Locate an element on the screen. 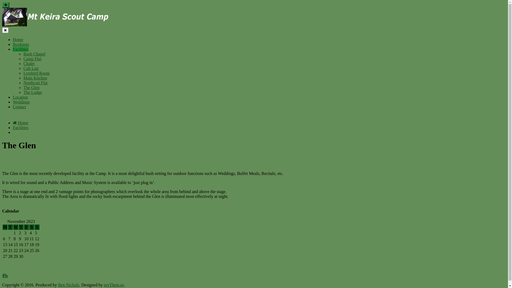 The width and height of the screenshot is (512, 288). Home is located at coordinates (18, 39).